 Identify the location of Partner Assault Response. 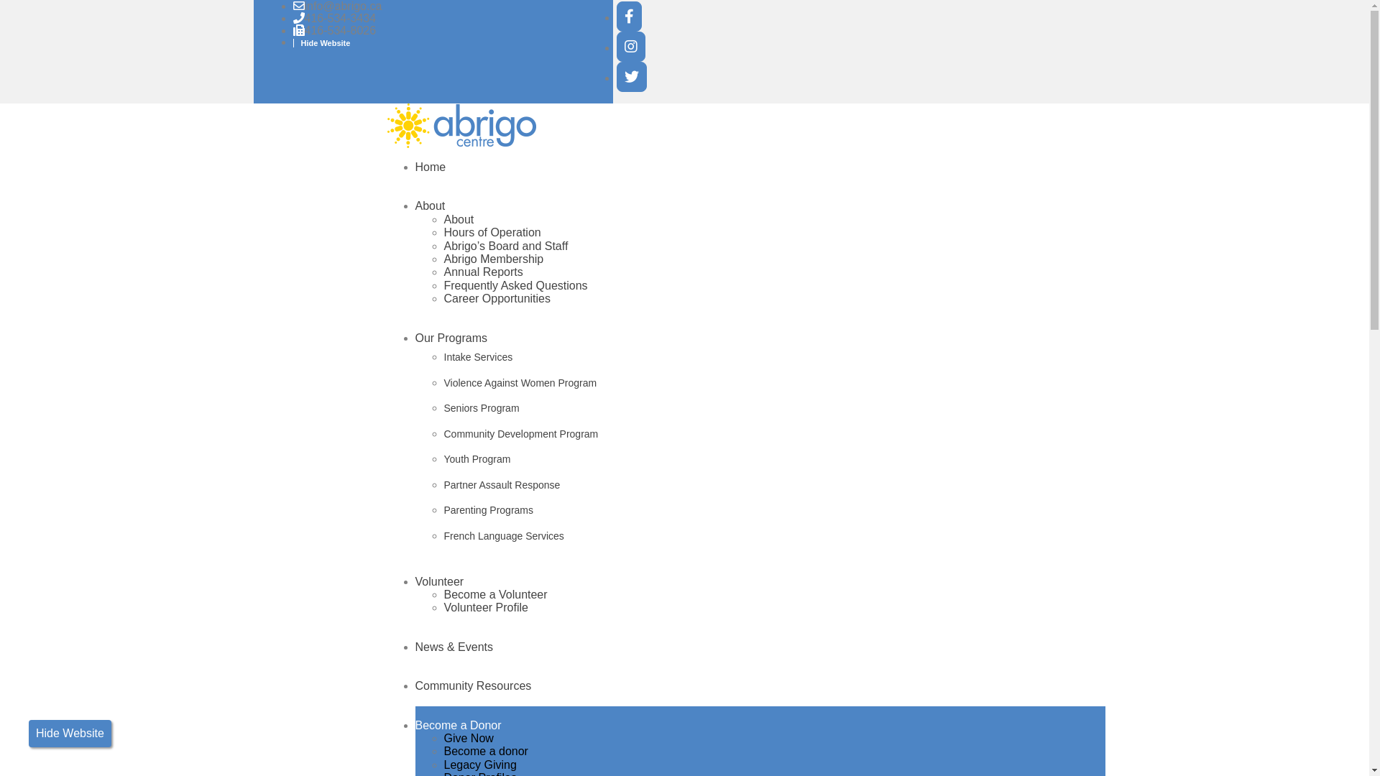
(775, 486).